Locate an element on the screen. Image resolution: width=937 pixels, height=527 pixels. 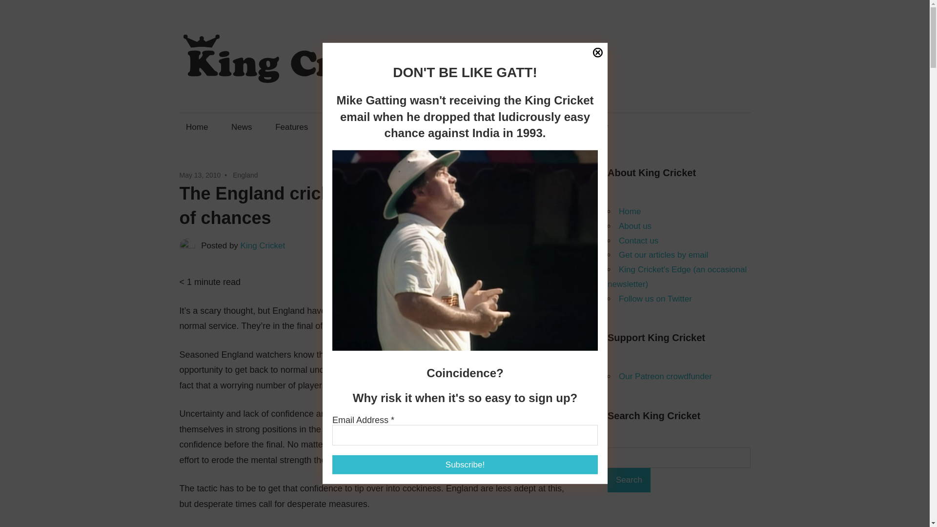
View all posts by King Cricket is located at coordinates (263, 245).